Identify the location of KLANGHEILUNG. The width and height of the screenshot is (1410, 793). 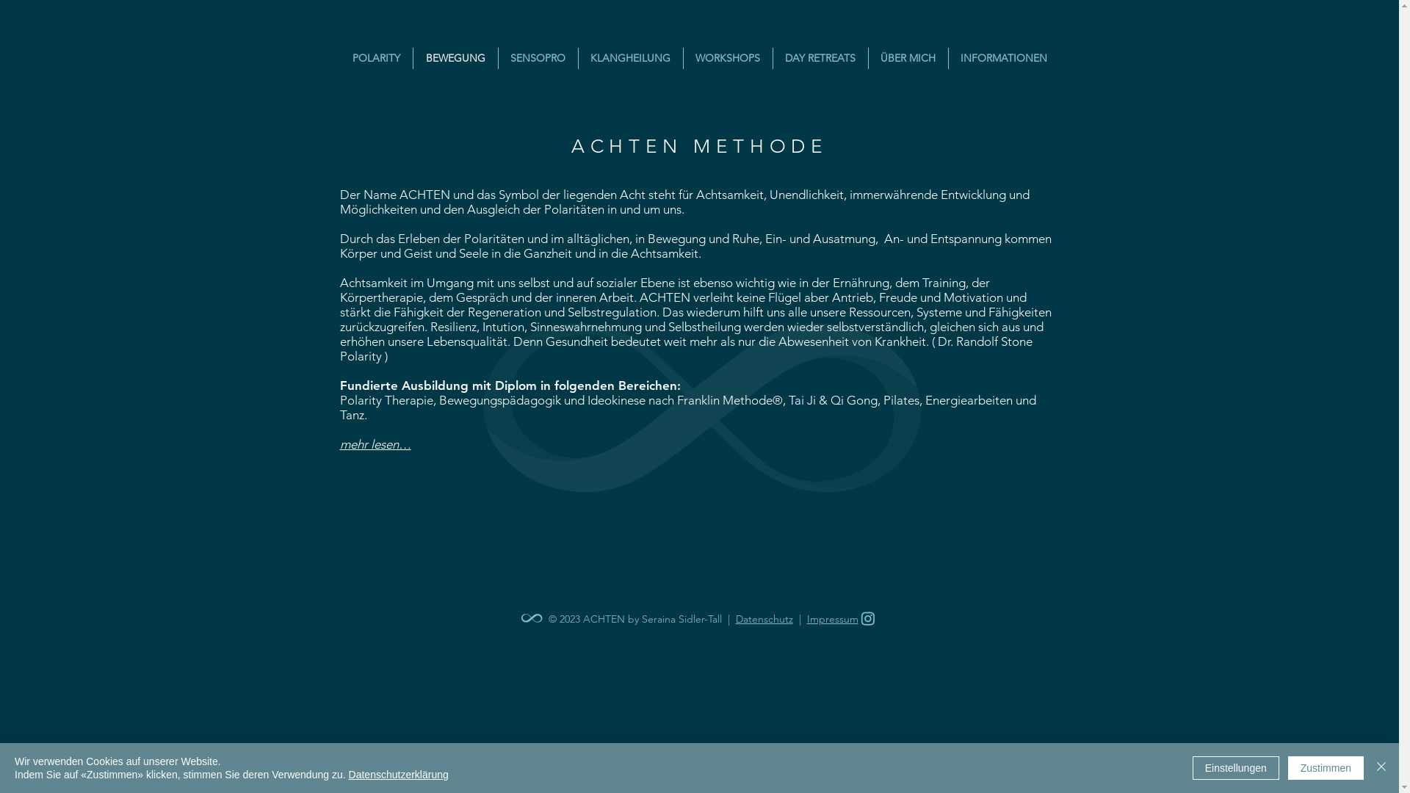
(631, 59).